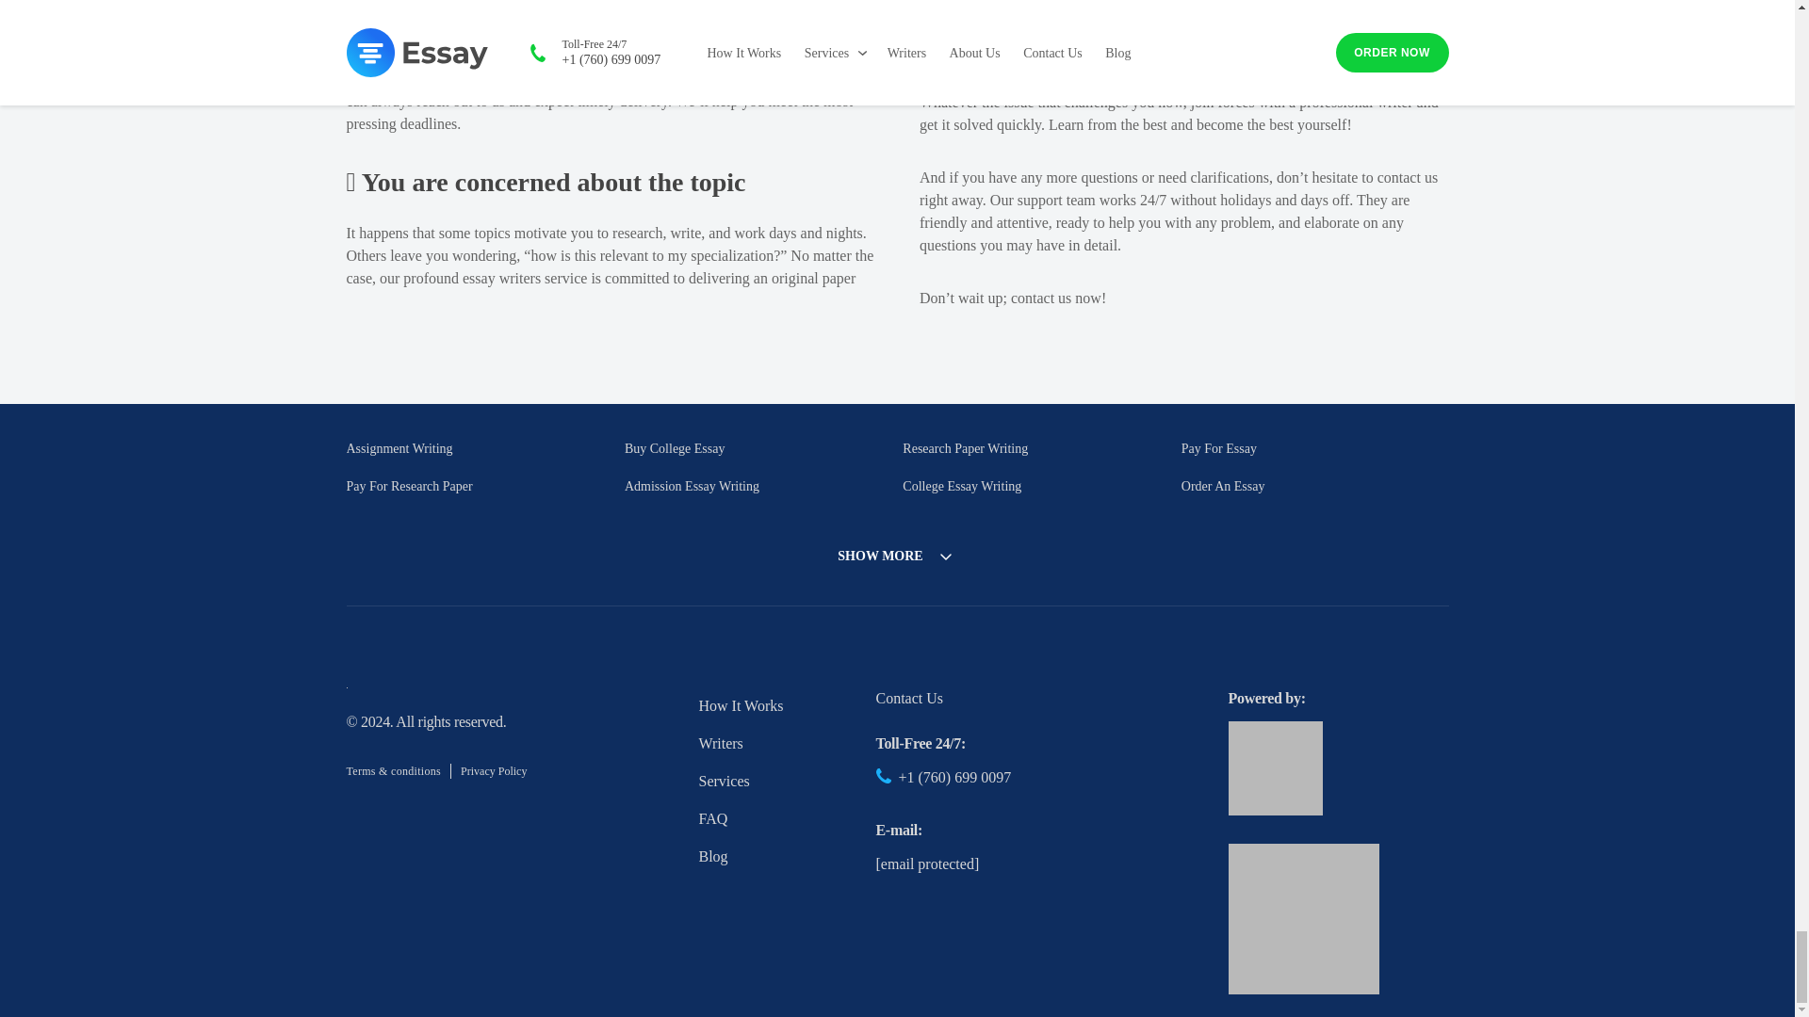  What do you see at coordinates (1223, 486) in the screenshot?
I see `Order An Essay` at bounding box center [1223, 486].